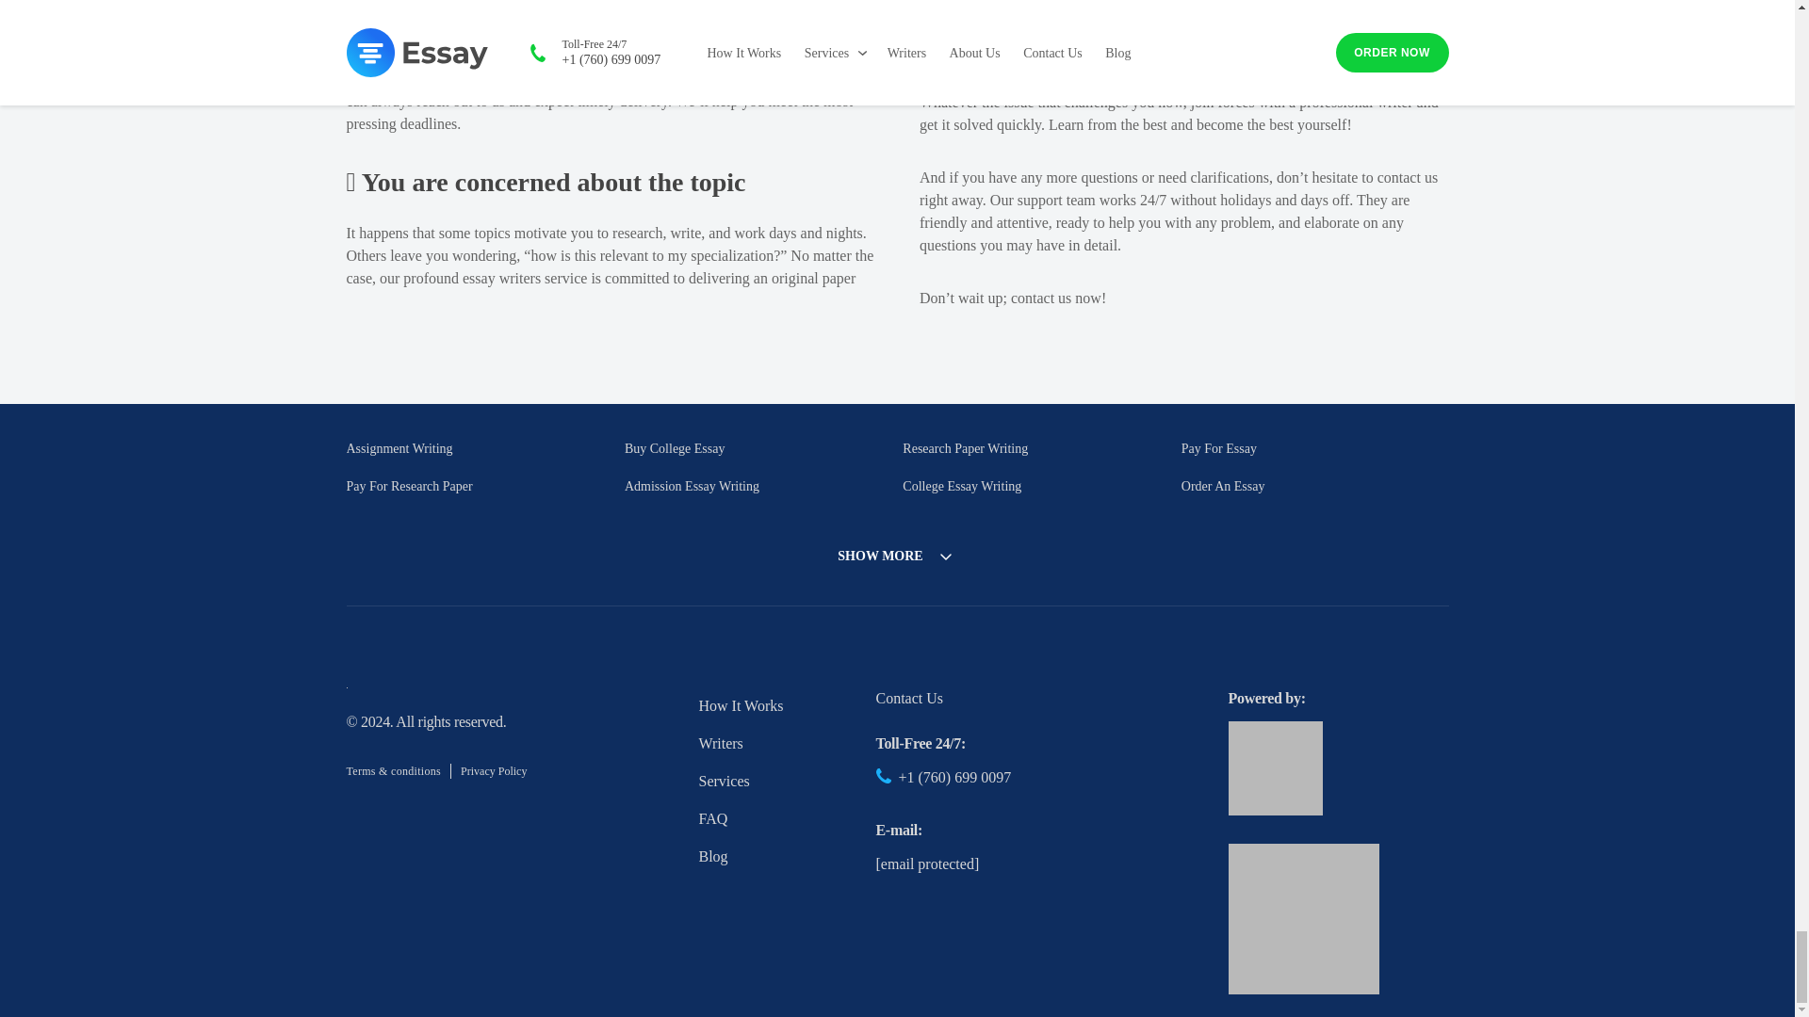  What do you see at coordinates (1223, 486) in the screenshot?
I see `Order An Essay` at bounding box center [1223, 486].